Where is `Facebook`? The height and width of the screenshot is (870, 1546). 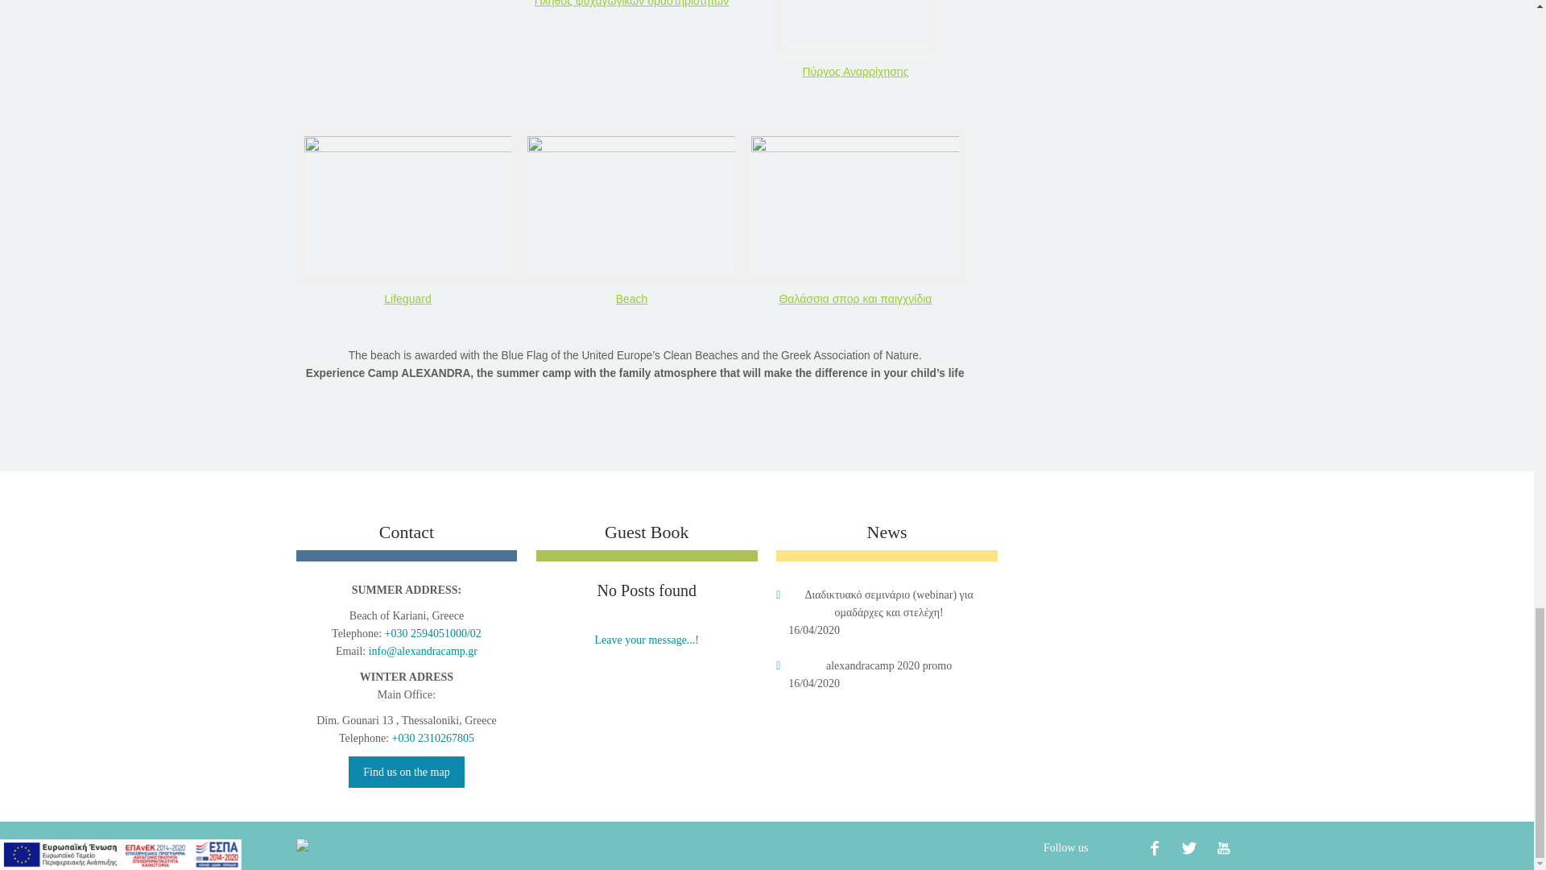
Facebook is located at coordinates (1155, 847).